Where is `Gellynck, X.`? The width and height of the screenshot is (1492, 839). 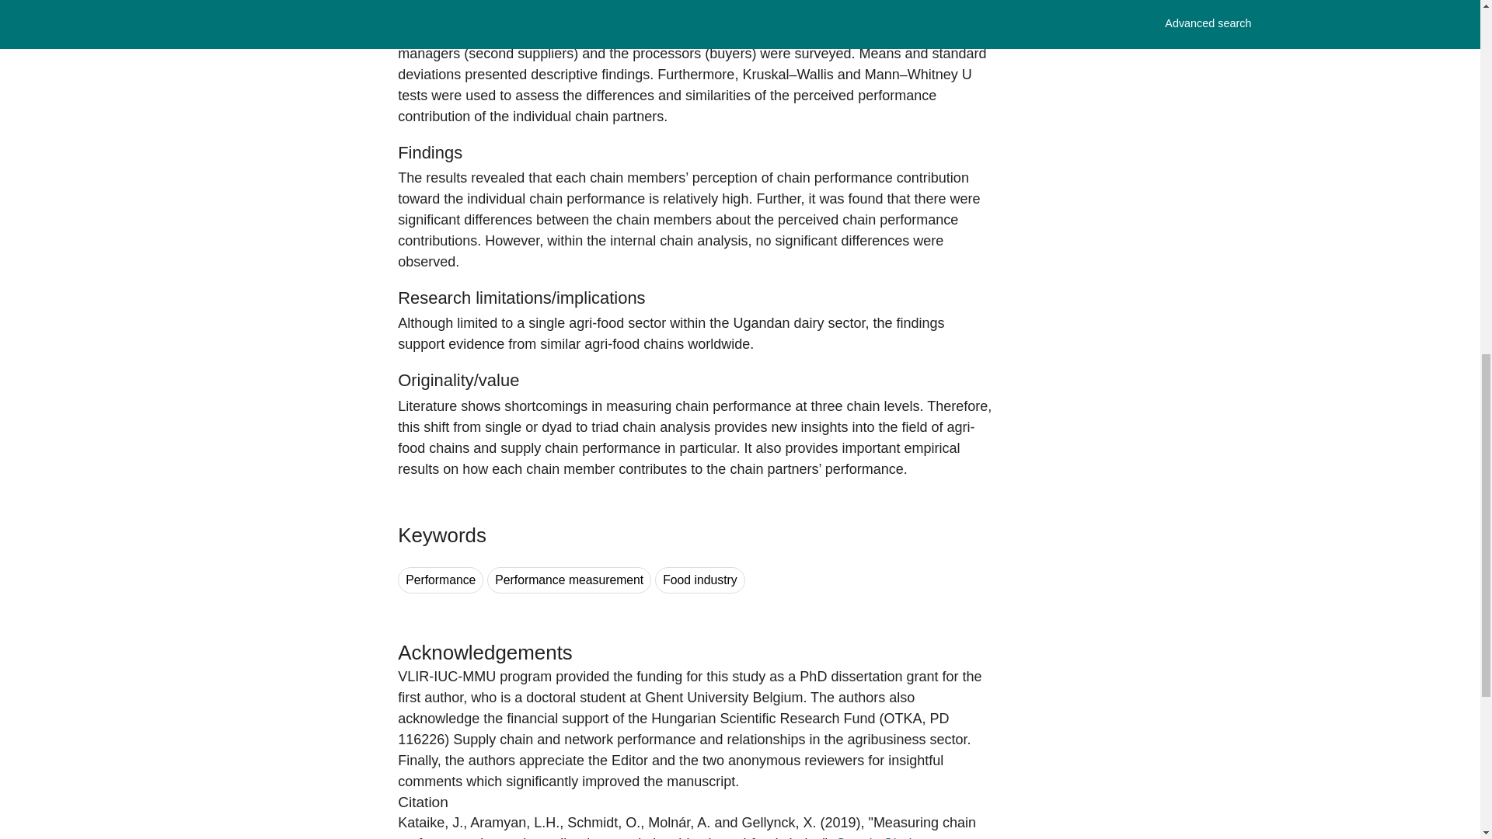 Gellynck, X. is located at coordinates (779, 822).